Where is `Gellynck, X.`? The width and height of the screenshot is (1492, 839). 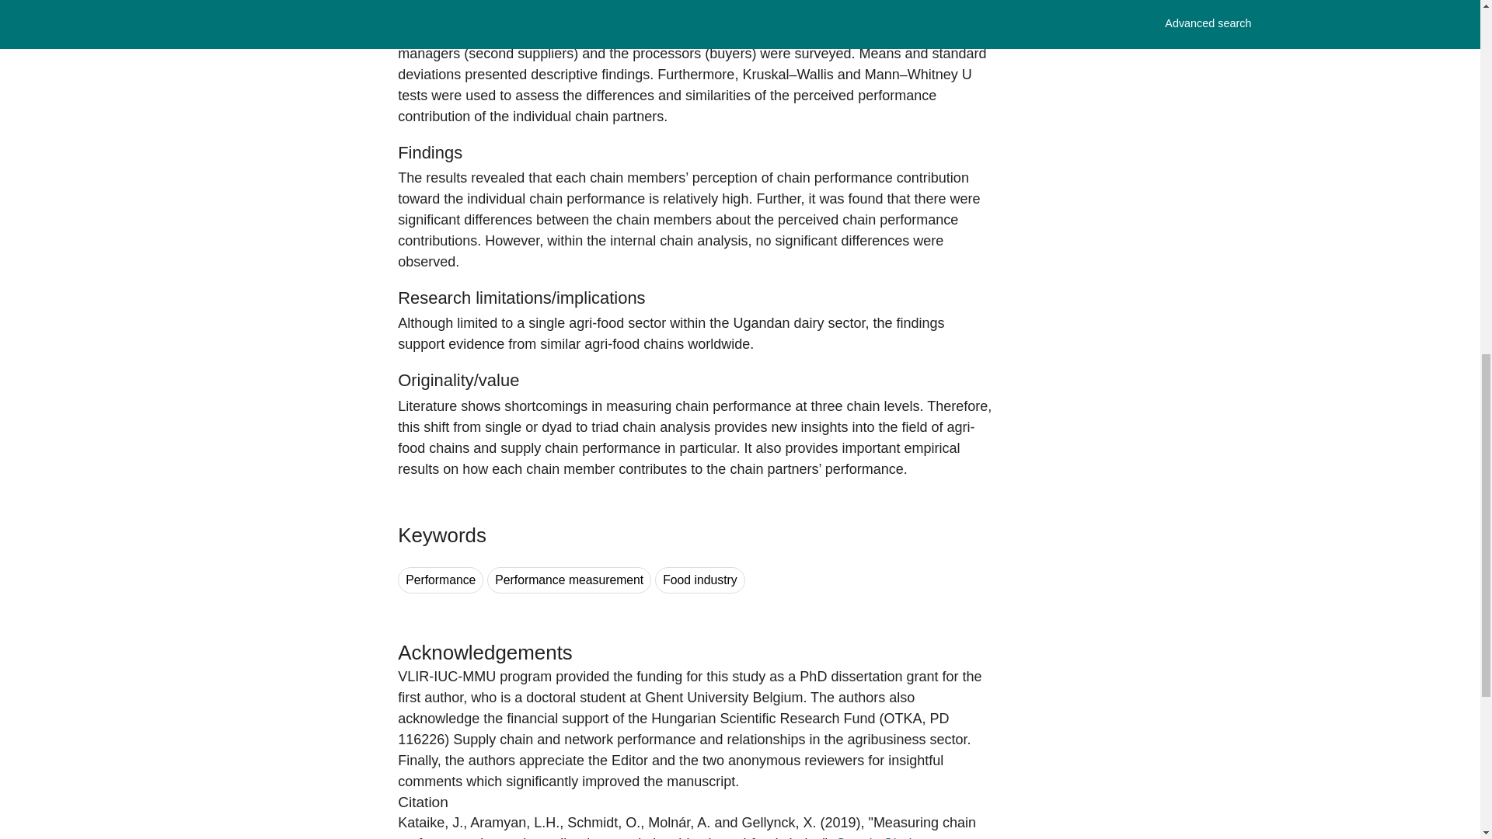 Gellynck, X. is located at coordinates (779, 822).